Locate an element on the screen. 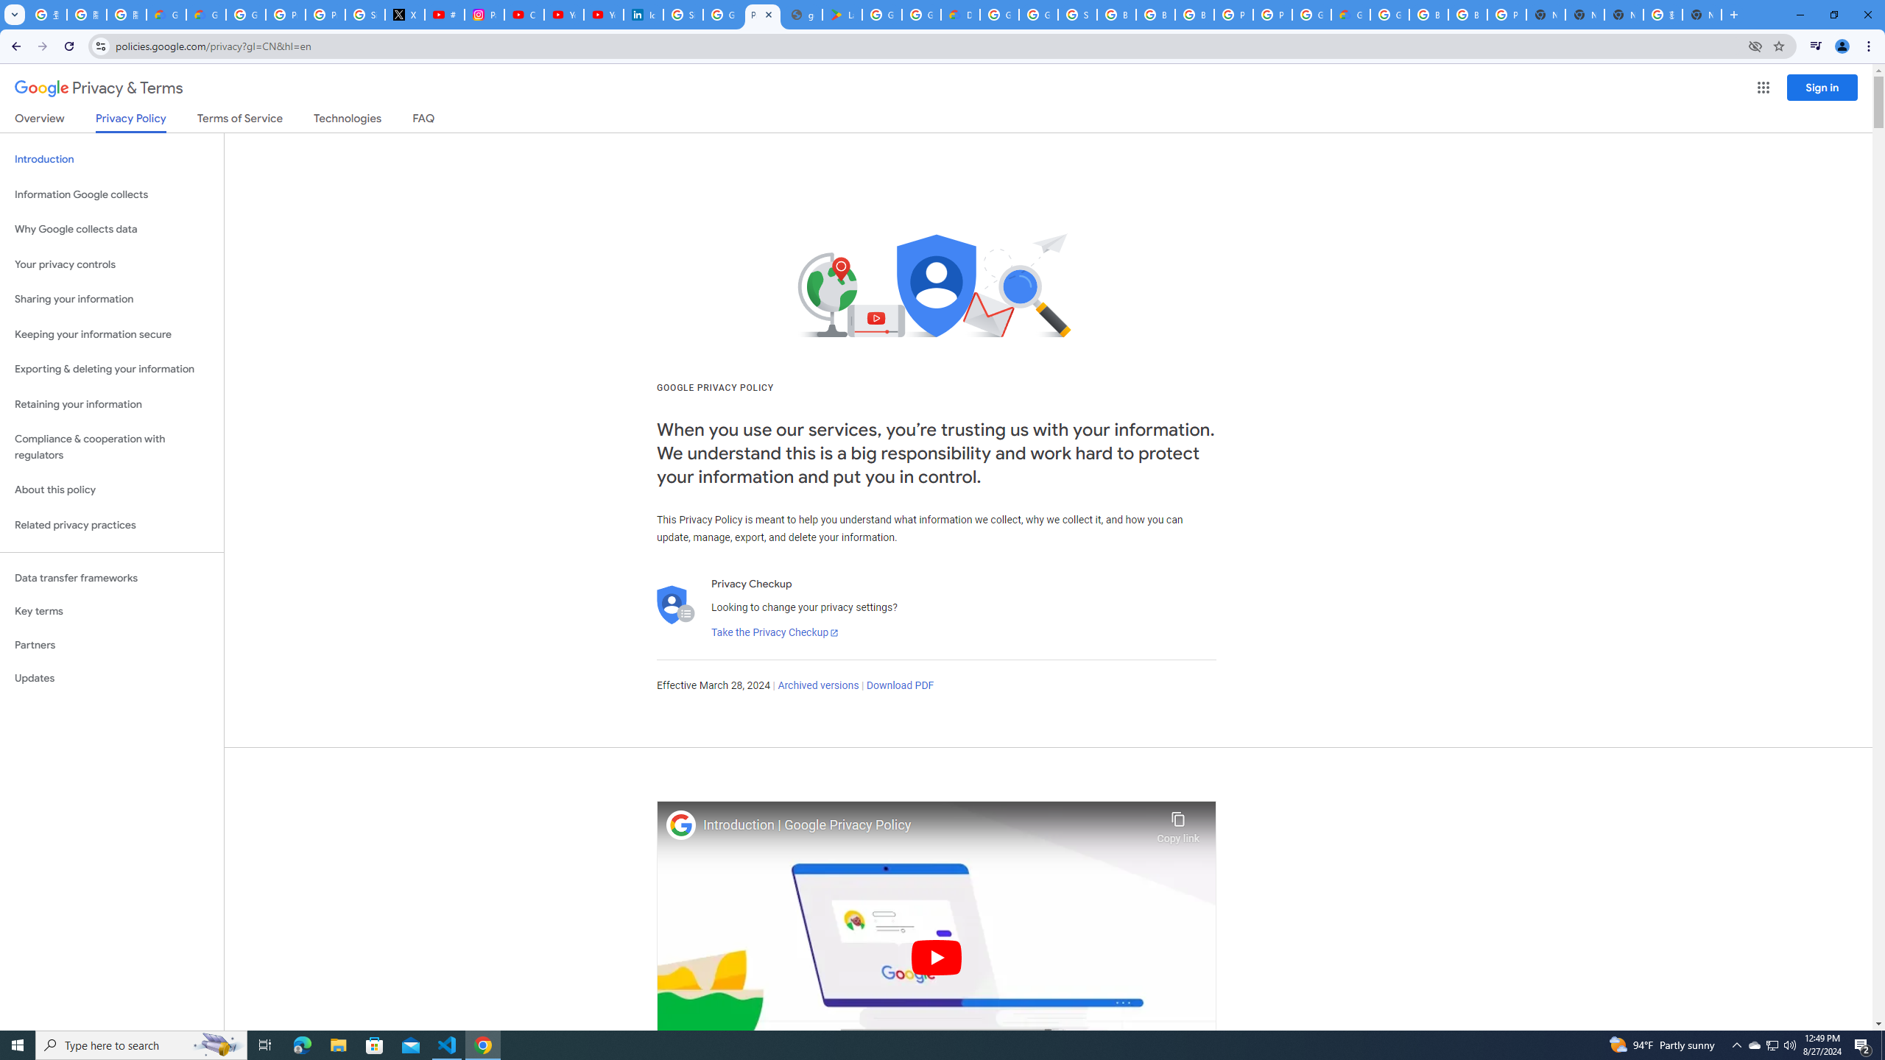 The width and height of the screenshot is (1885, 1060). Google Cloud Estimate Summary is located at coordinates (1350, 15).